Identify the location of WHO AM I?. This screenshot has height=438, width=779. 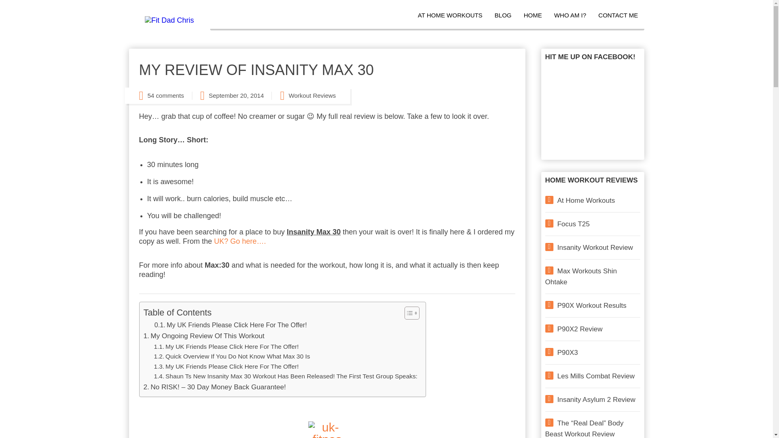
(570, 15).